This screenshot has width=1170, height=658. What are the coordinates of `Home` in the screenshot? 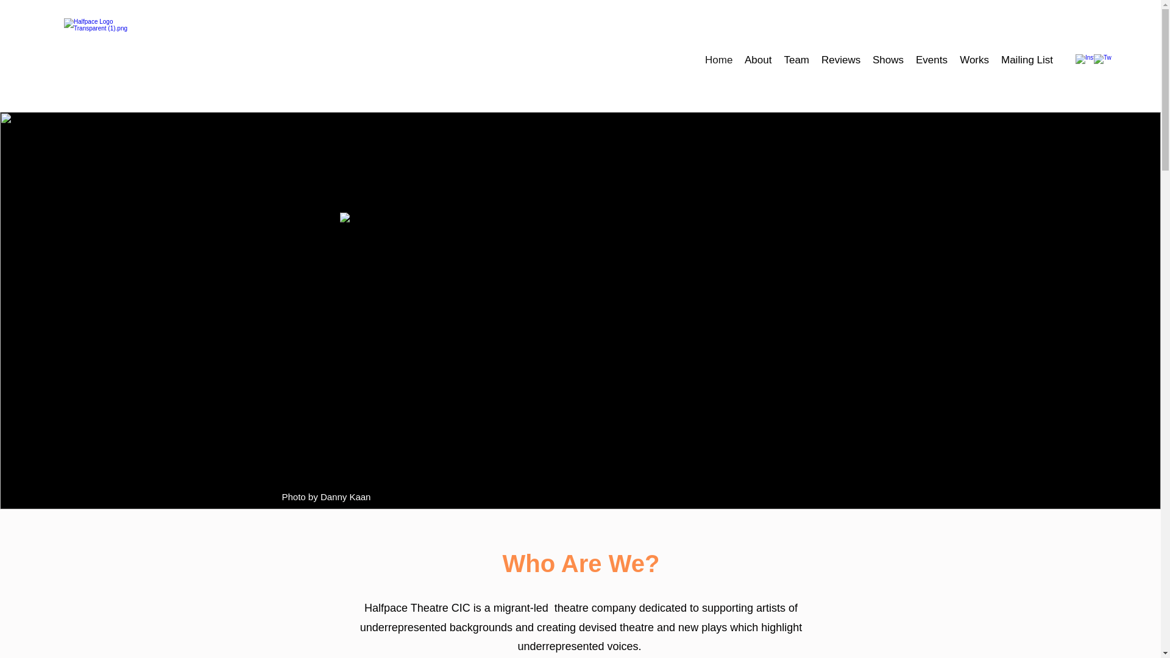 It's located at (718, 60).